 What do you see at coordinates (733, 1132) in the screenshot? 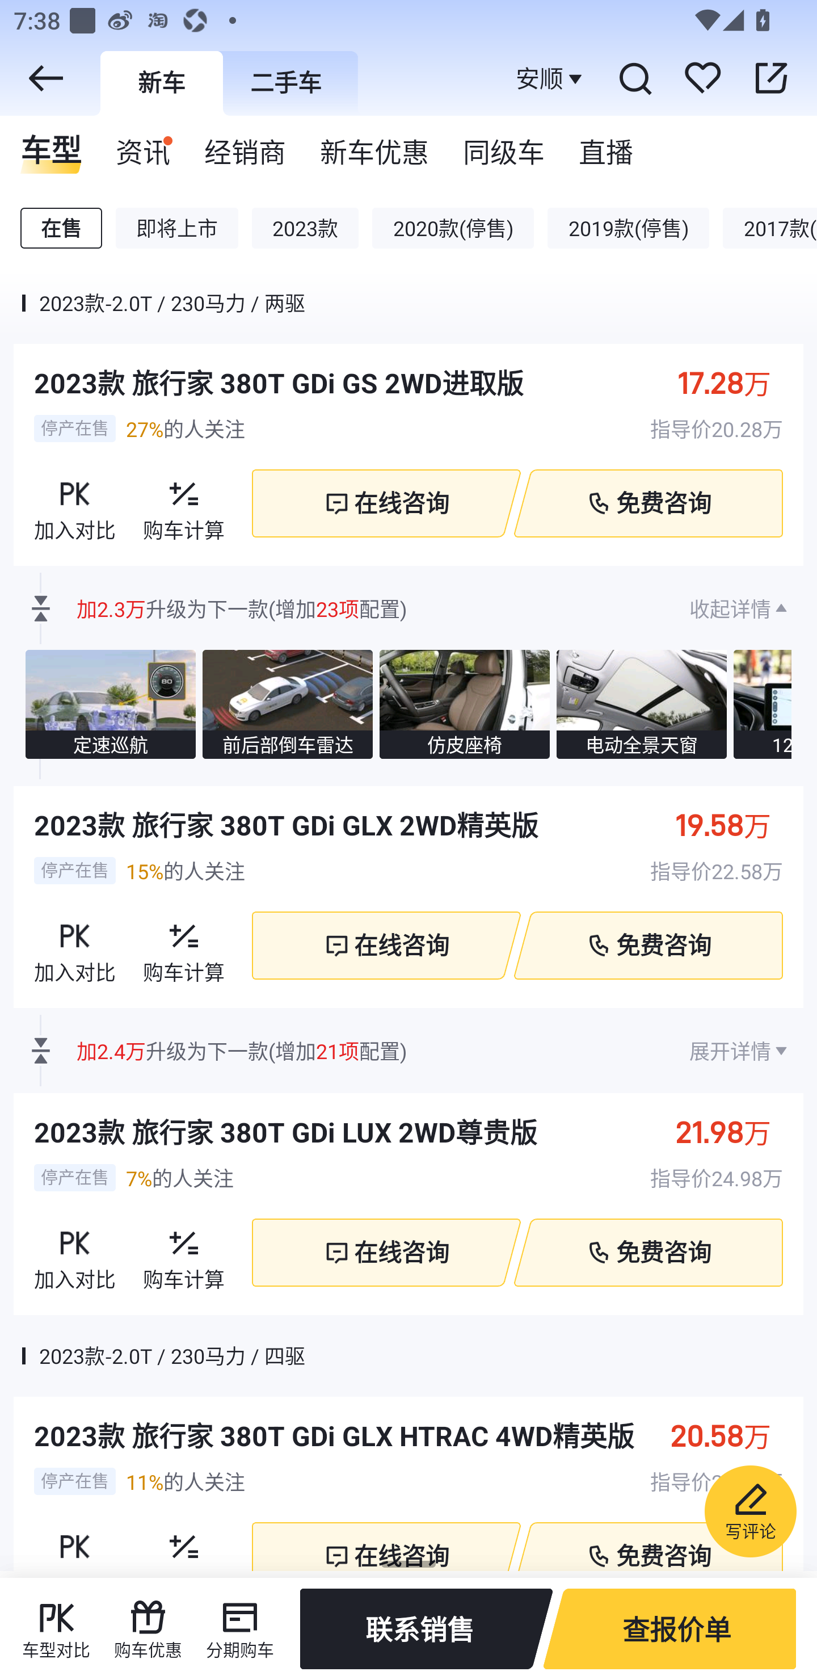
I see `21.98 万` at bounding box center [733, 1132].